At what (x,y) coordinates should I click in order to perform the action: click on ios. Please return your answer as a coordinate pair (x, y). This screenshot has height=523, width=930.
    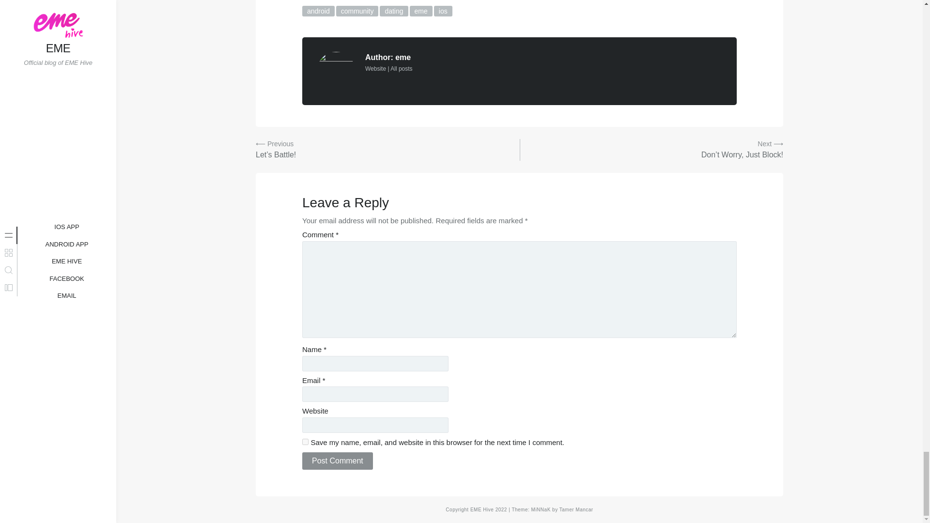
    Looking at the image, I should click on (443, 11).